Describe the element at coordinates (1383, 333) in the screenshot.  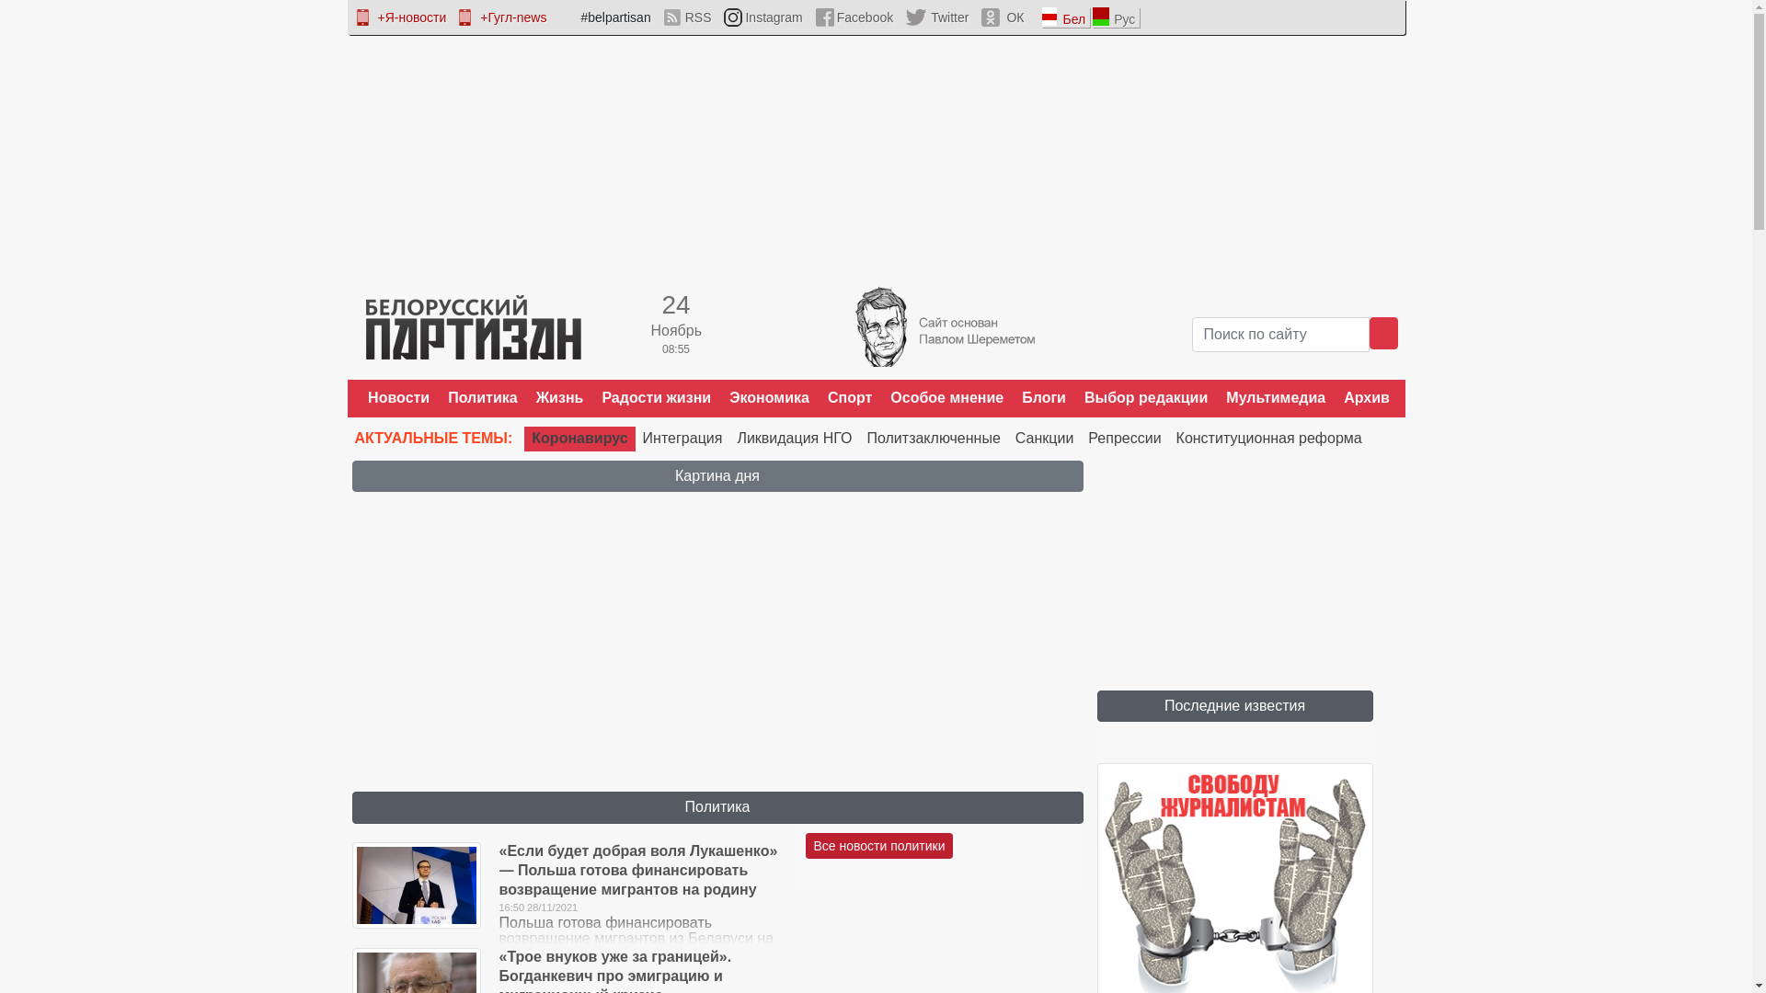
I see ` ` at that location.